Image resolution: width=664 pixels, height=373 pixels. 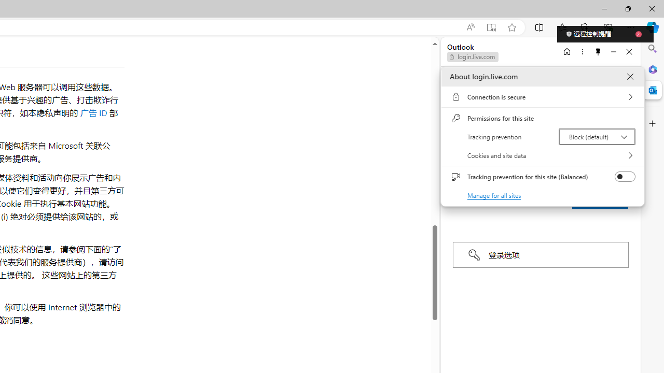 I want to click on Cookies and site data, so click(x=543, y=155).